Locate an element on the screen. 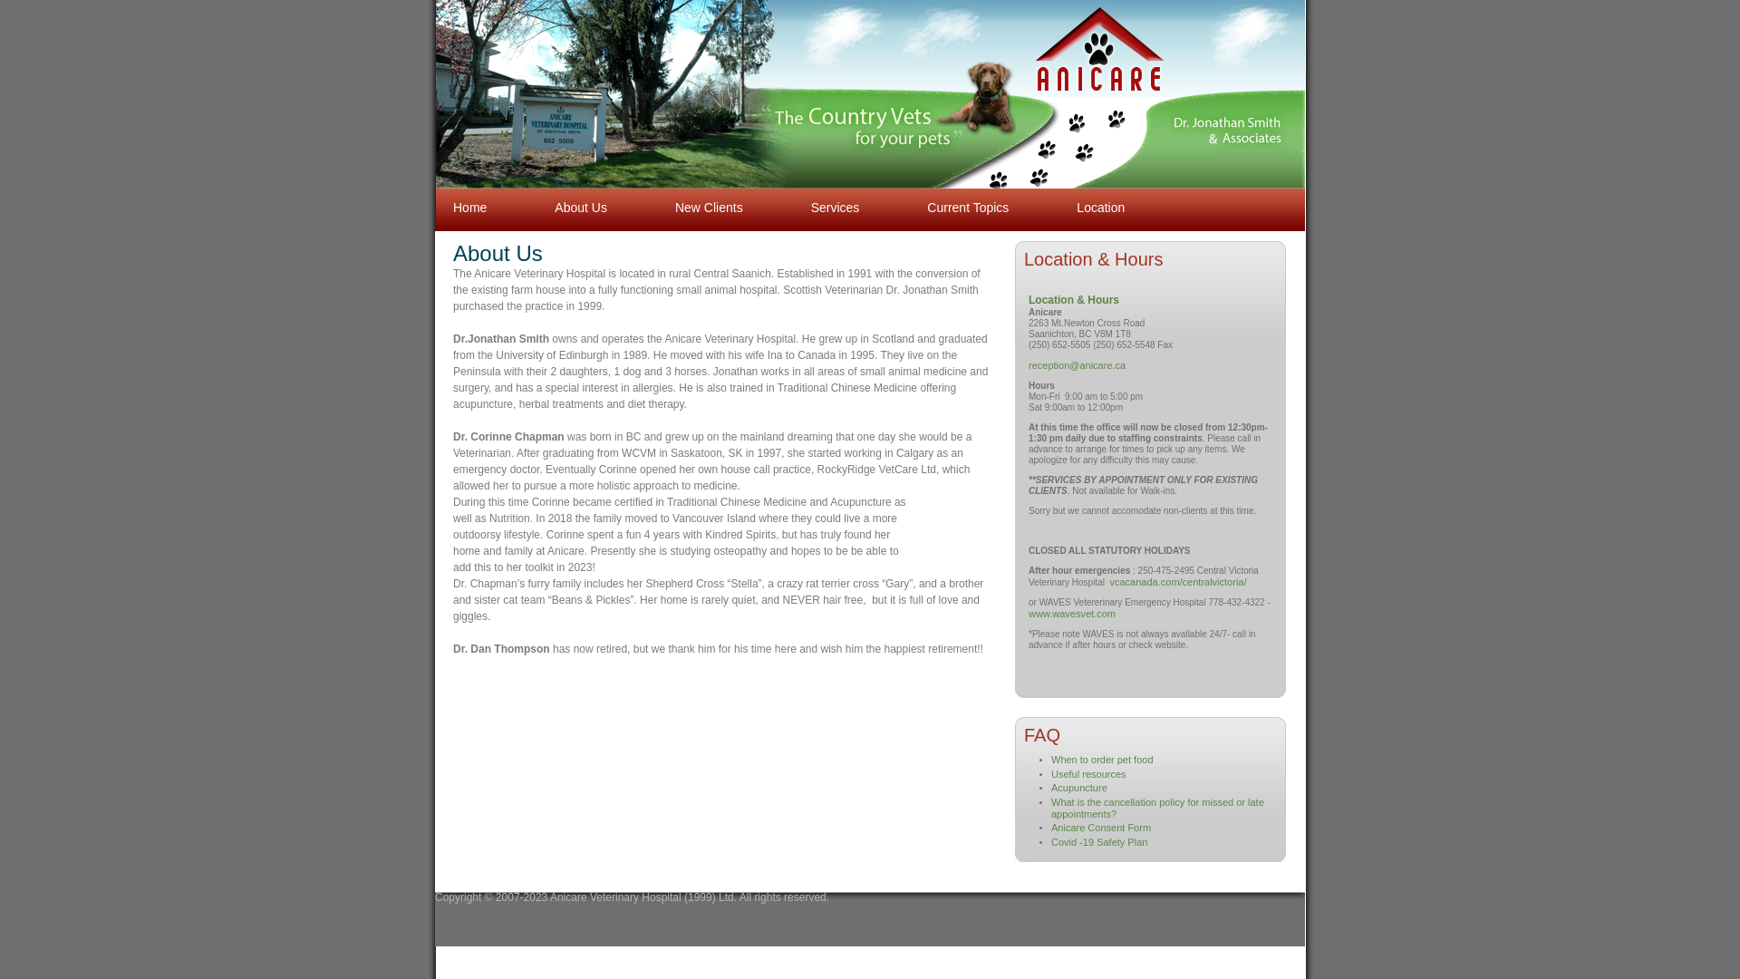  Acupuncture is located at coordinates (1079, 788).